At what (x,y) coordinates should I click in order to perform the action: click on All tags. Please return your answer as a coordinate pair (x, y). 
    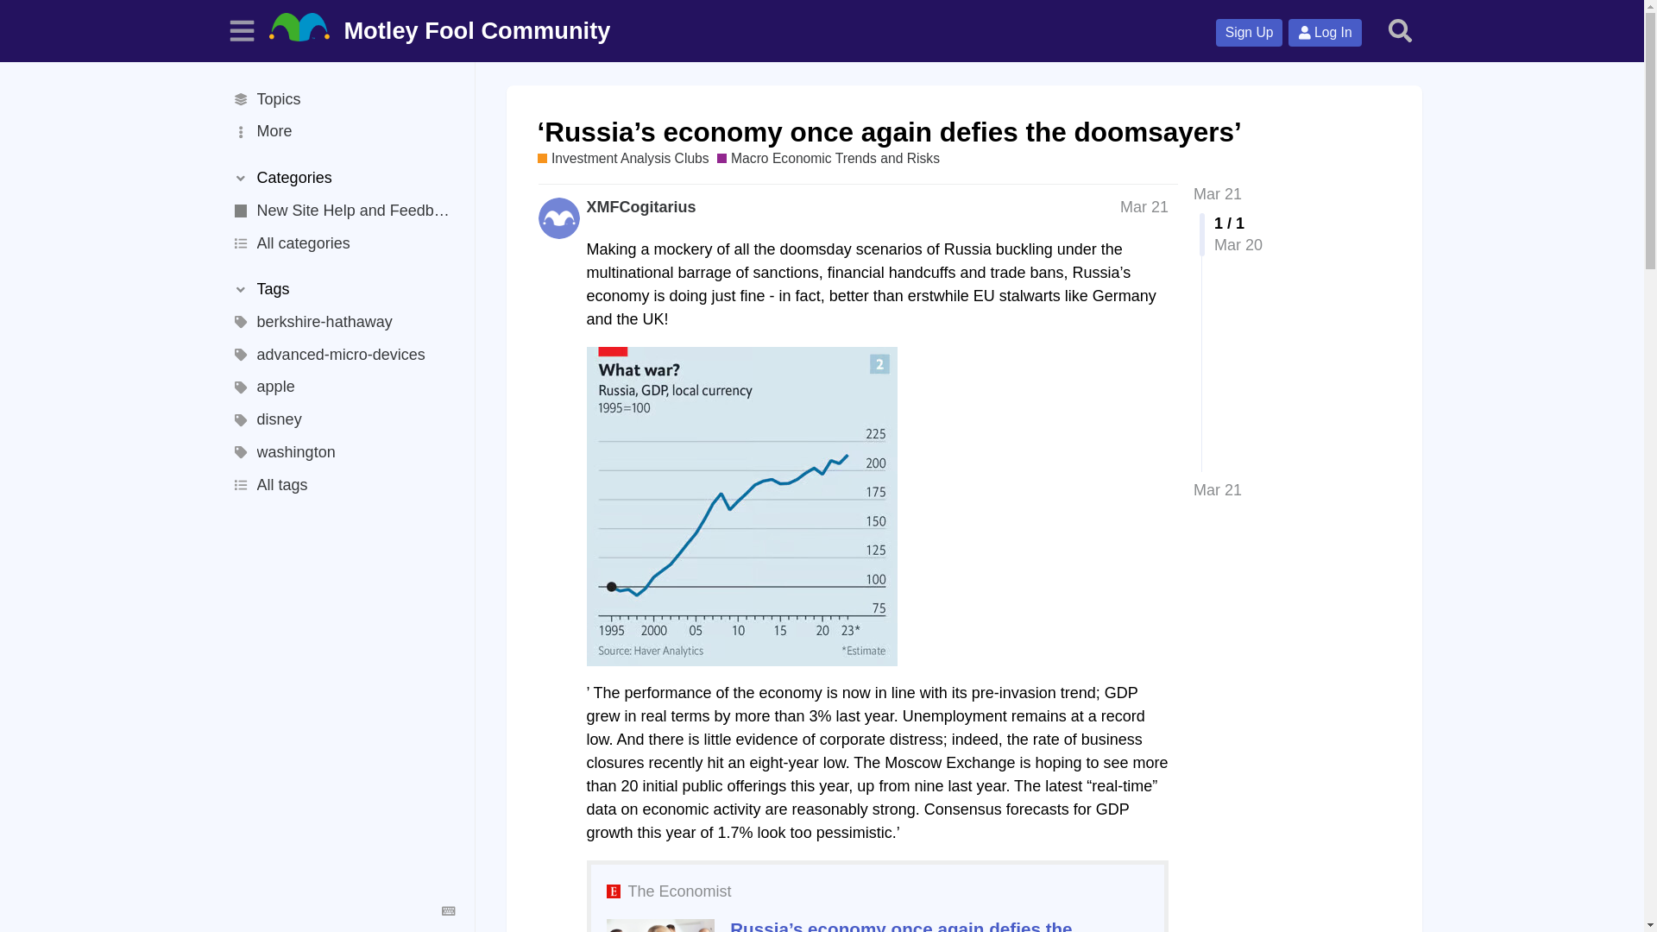
    Looking at the image, I should click on (342, 486).